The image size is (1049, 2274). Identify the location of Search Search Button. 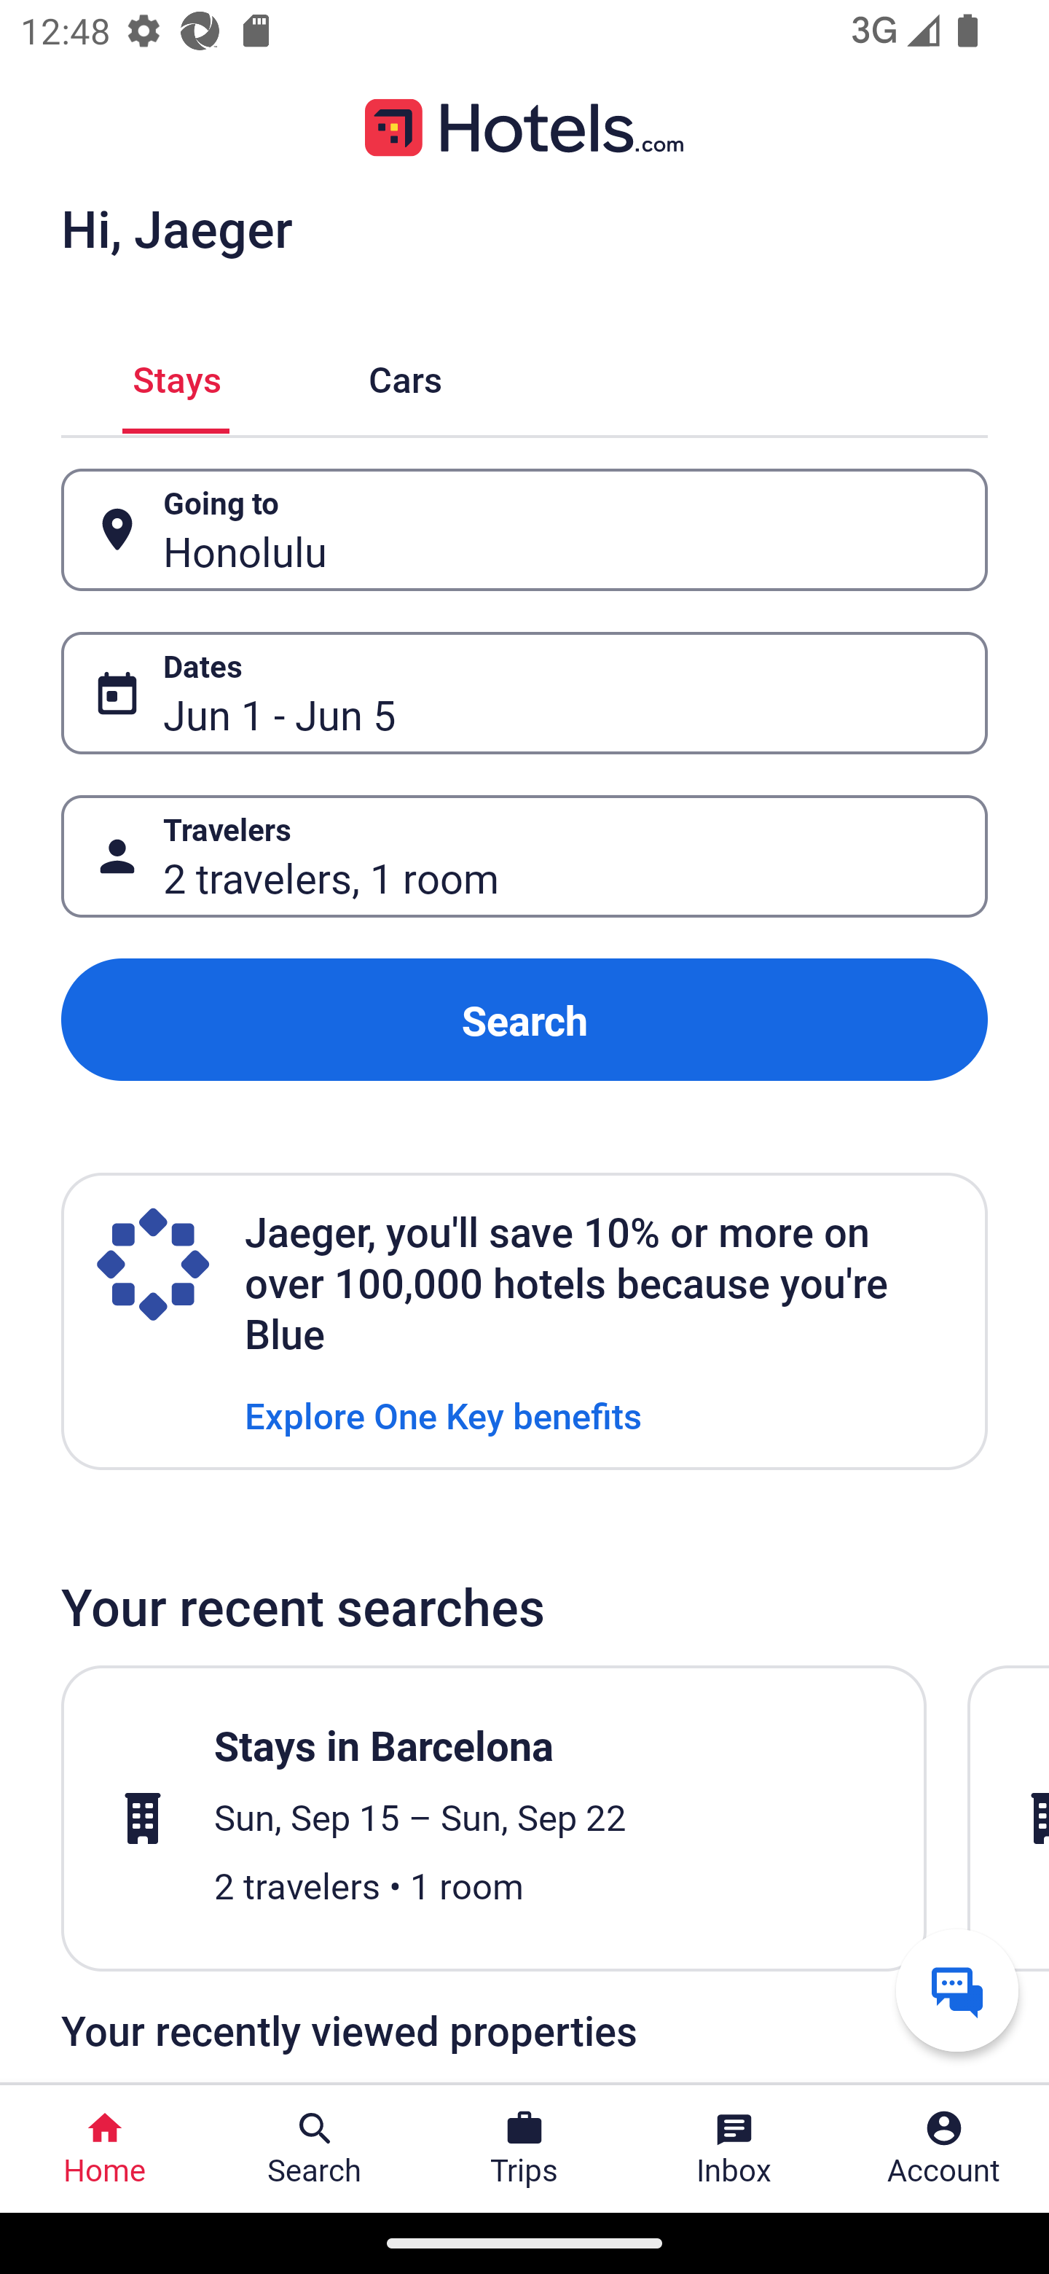
(315, 2149).